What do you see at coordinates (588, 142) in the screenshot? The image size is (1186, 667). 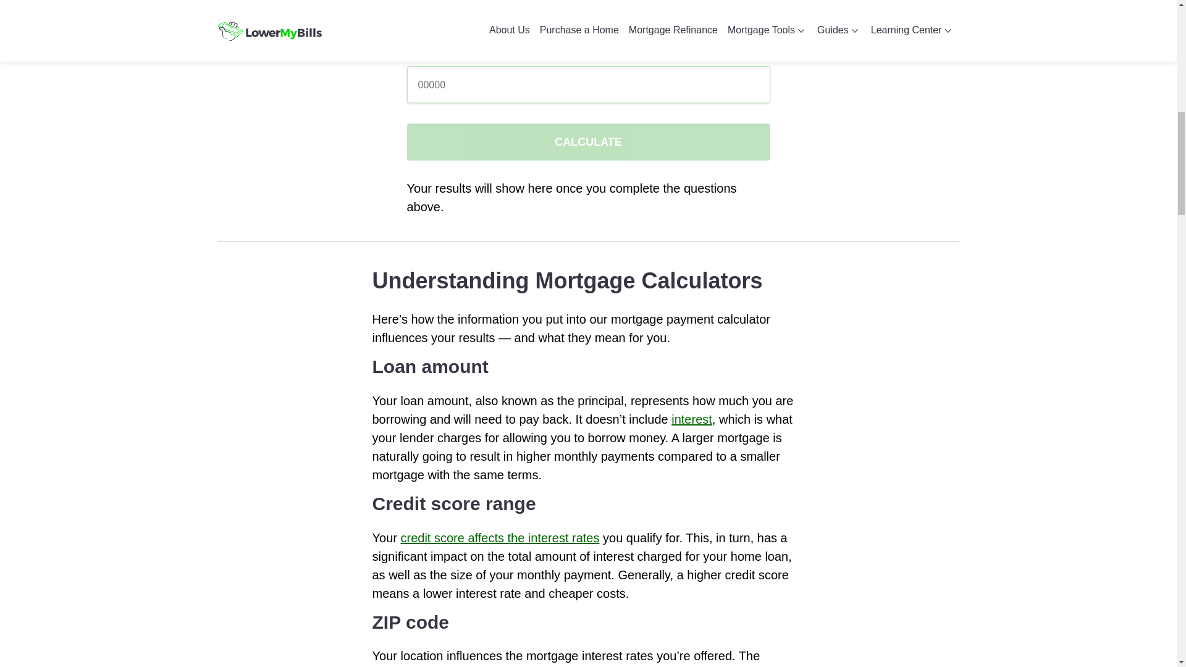 I see `CALCULATE` at bounding box center [588, 142].